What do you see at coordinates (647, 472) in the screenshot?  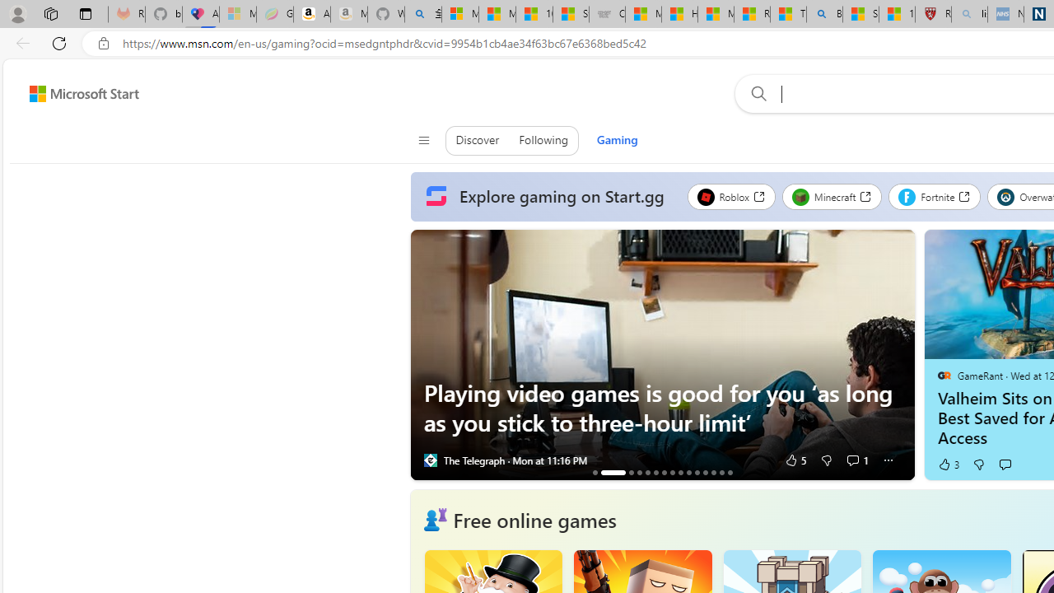 I see `How To Be a Better Human` at bounding box center [647, 472].